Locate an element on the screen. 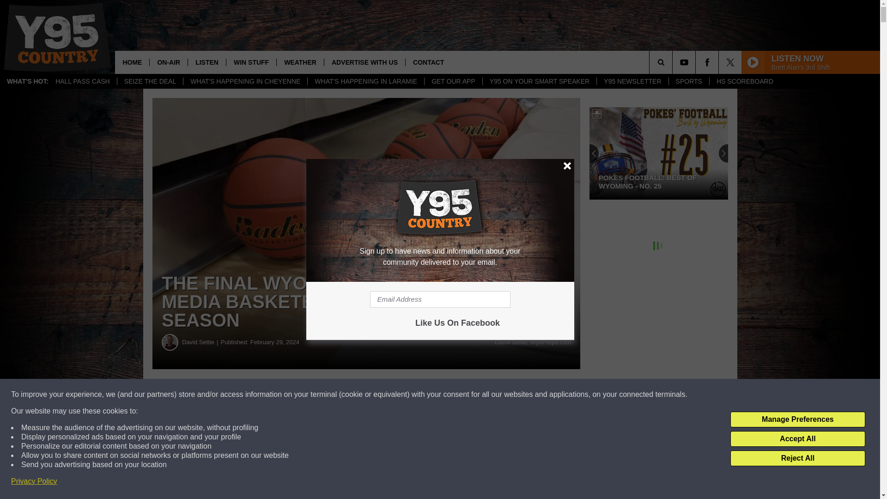 Image resolution: width=887 pixels, height=499 pixels. CONTACT is located at coordinates (428, 62).